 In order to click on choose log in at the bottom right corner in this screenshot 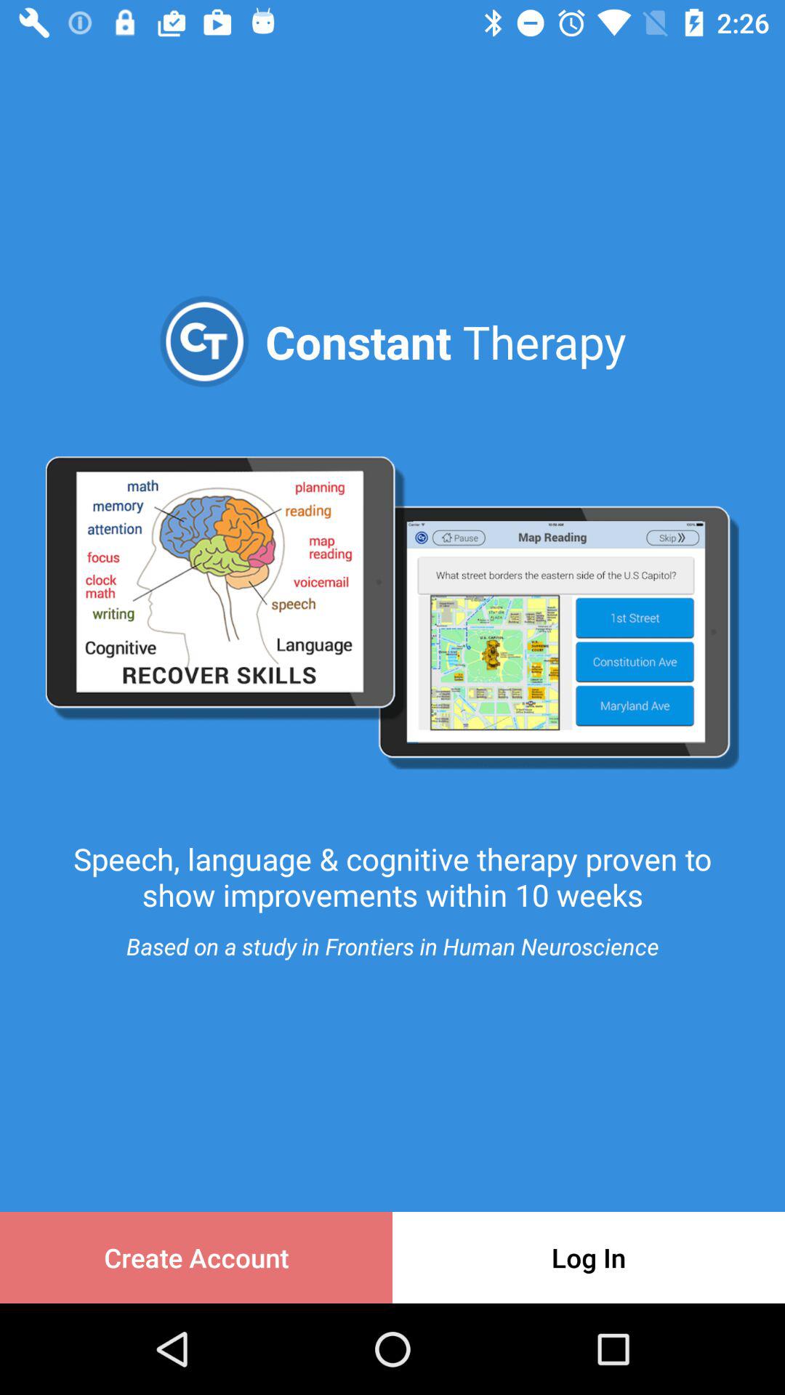, I will do `click(589, 1257)`.